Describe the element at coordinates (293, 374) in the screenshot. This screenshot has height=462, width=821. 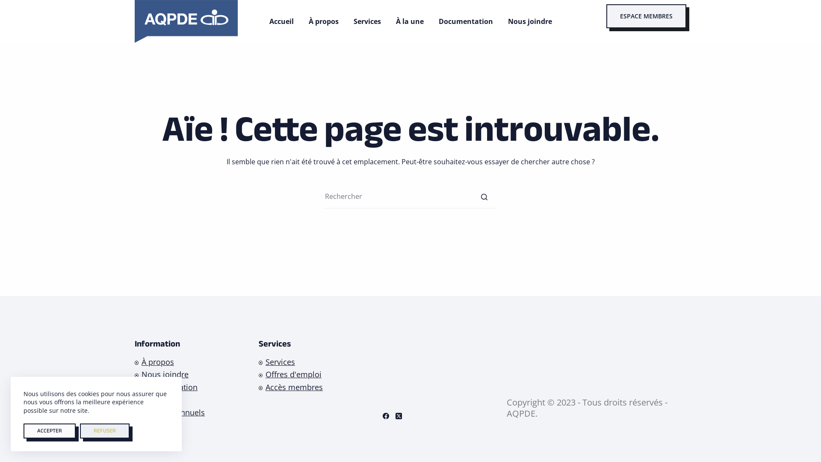
I see `Offres d'emploi` at that location.